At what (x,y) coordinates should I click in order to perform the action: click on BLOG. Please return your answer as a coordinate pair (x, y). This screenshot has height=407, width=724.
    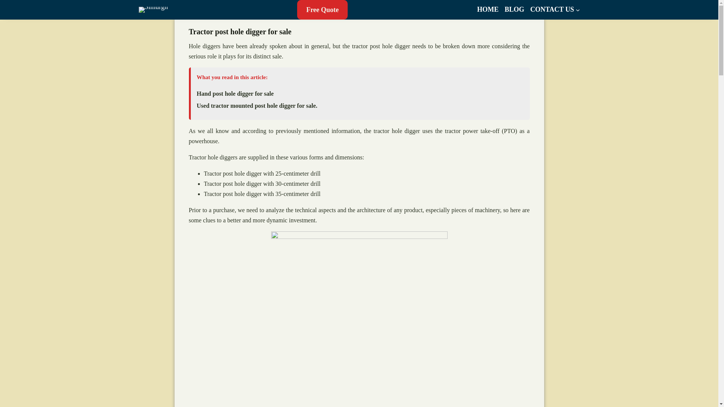
    Looking at the image, I should click on (514, 10).